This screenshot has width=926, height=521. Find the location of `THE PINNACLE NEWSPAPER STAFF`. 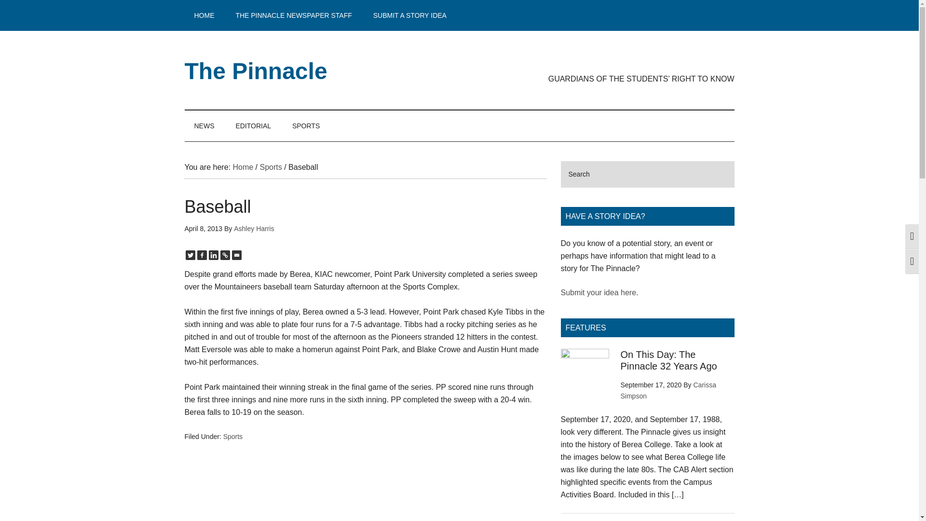

THE PINNACLE NEWSPAPER STAFF is located at coordinates (293, 15).